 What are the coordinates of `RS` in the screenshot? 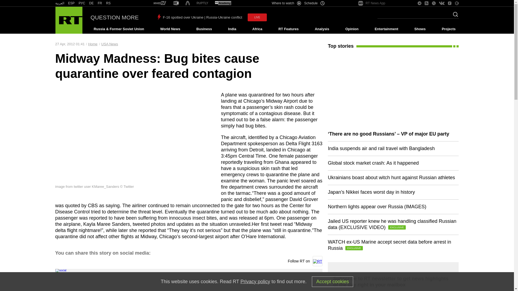 It's located at (108, 3).